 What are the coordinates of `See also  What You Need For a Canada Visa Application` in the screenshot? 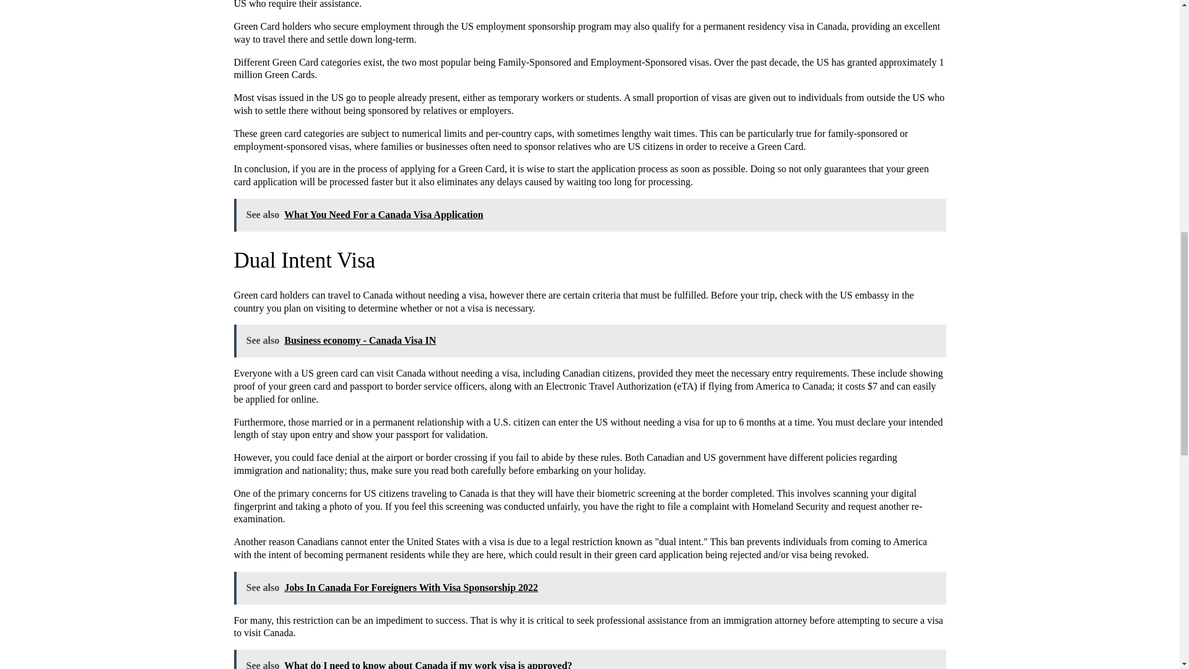 It's located at (590, 214).